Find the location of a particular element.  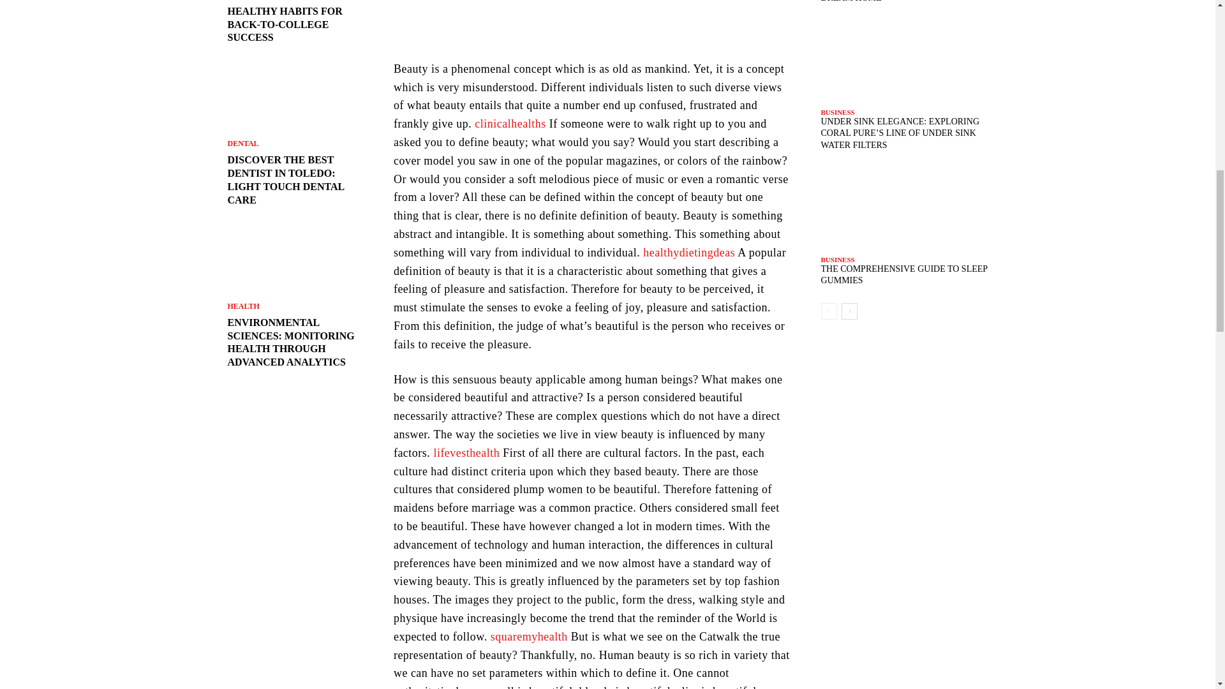

DISCOVER THE BEST DENTIST IN TOLEDO: LIGHT TOUCH DENTAL CARE is located at coordinates (285, 179).